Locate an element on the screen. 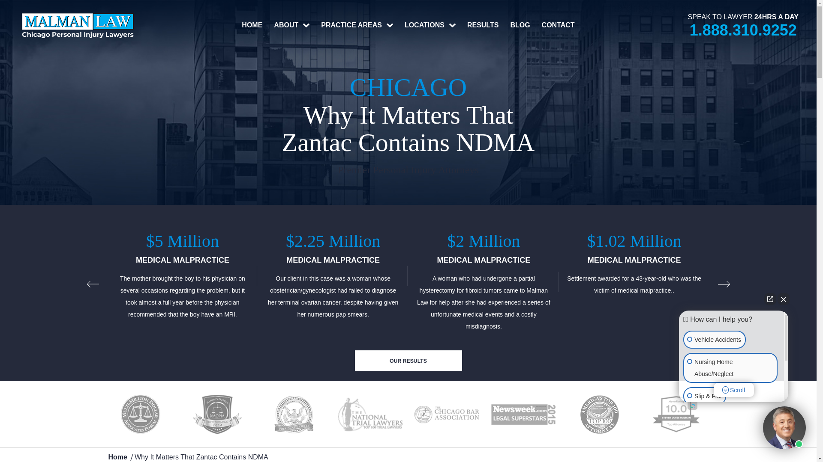 The image size is (823, 462). HOME is located at coordinates (252, 25).